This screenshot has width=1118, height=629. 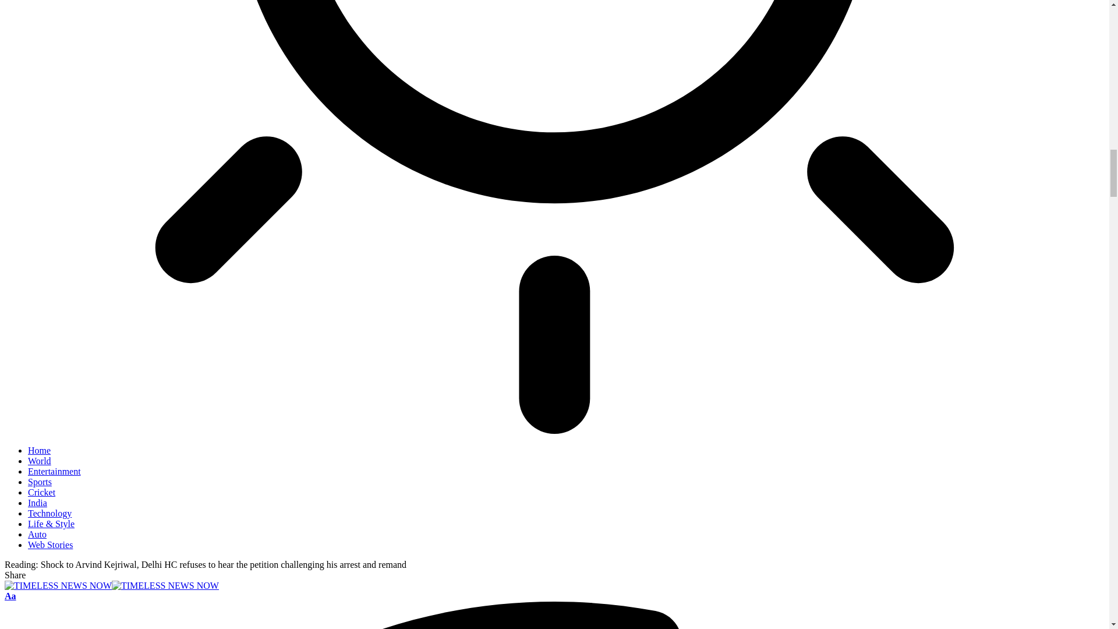 What do you see at coordinates (41, 493) in the screenshot?
I see `Cricket` at bounding box center [41, 493].